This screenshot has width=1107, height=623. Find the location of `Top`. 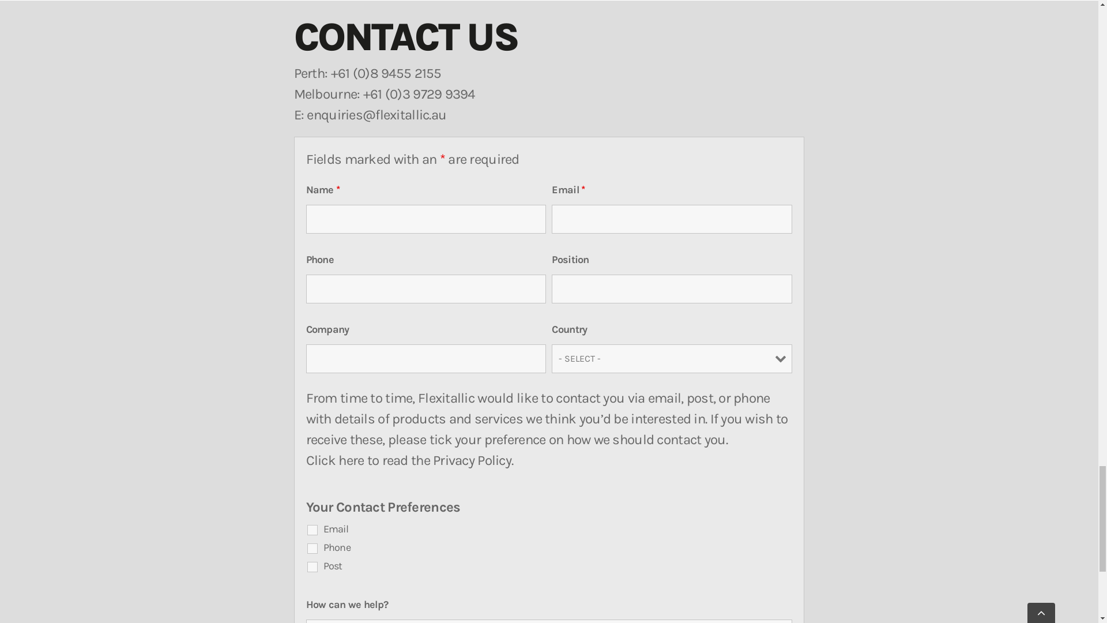

Top is located at coordinates (65, 363).